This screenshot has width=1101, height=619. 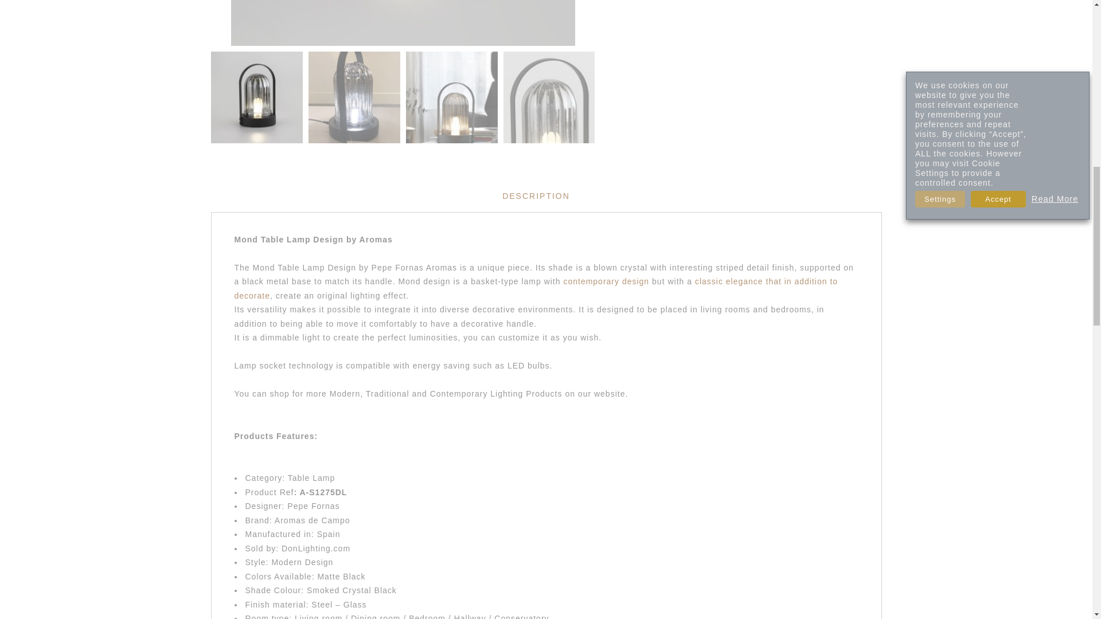 I want to click on MOND Table Lamp Ref.A-S1275DL by Aromas, so click(x=257, y=97).